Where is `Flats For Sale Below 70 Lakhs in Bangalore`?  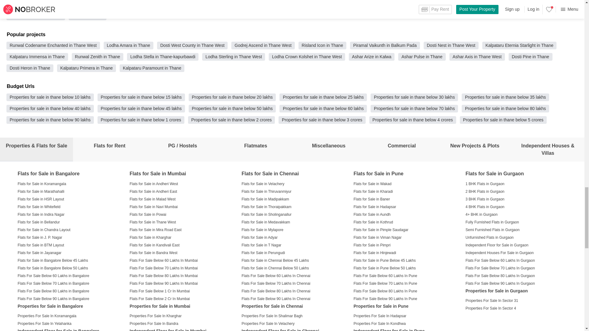 Flats For Sale Below 70 Lakhs in Bangalore is located at coordinates (53, 283).